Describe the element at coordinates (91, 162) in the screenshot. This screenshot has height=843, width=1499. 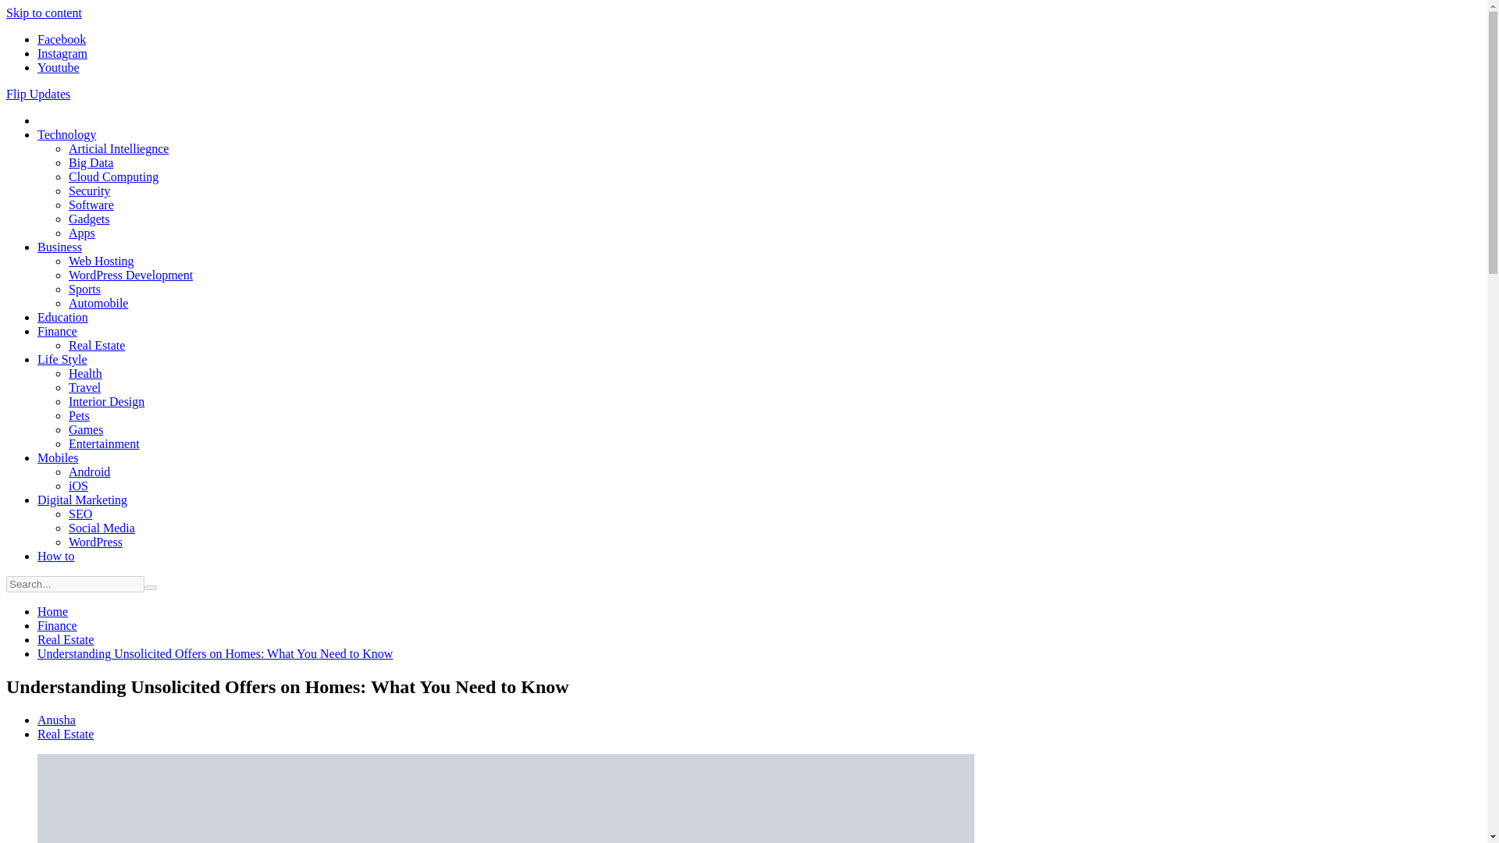
I see `Big Data` at that location.